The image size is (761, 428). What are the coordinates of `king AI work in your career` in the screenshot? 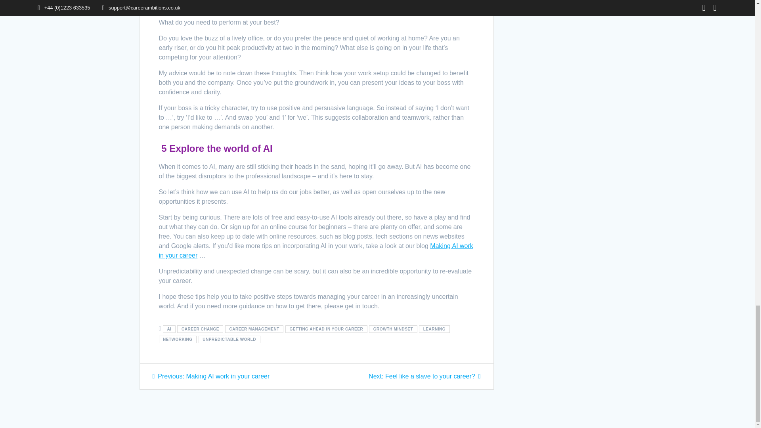 It's located at (315, 250).